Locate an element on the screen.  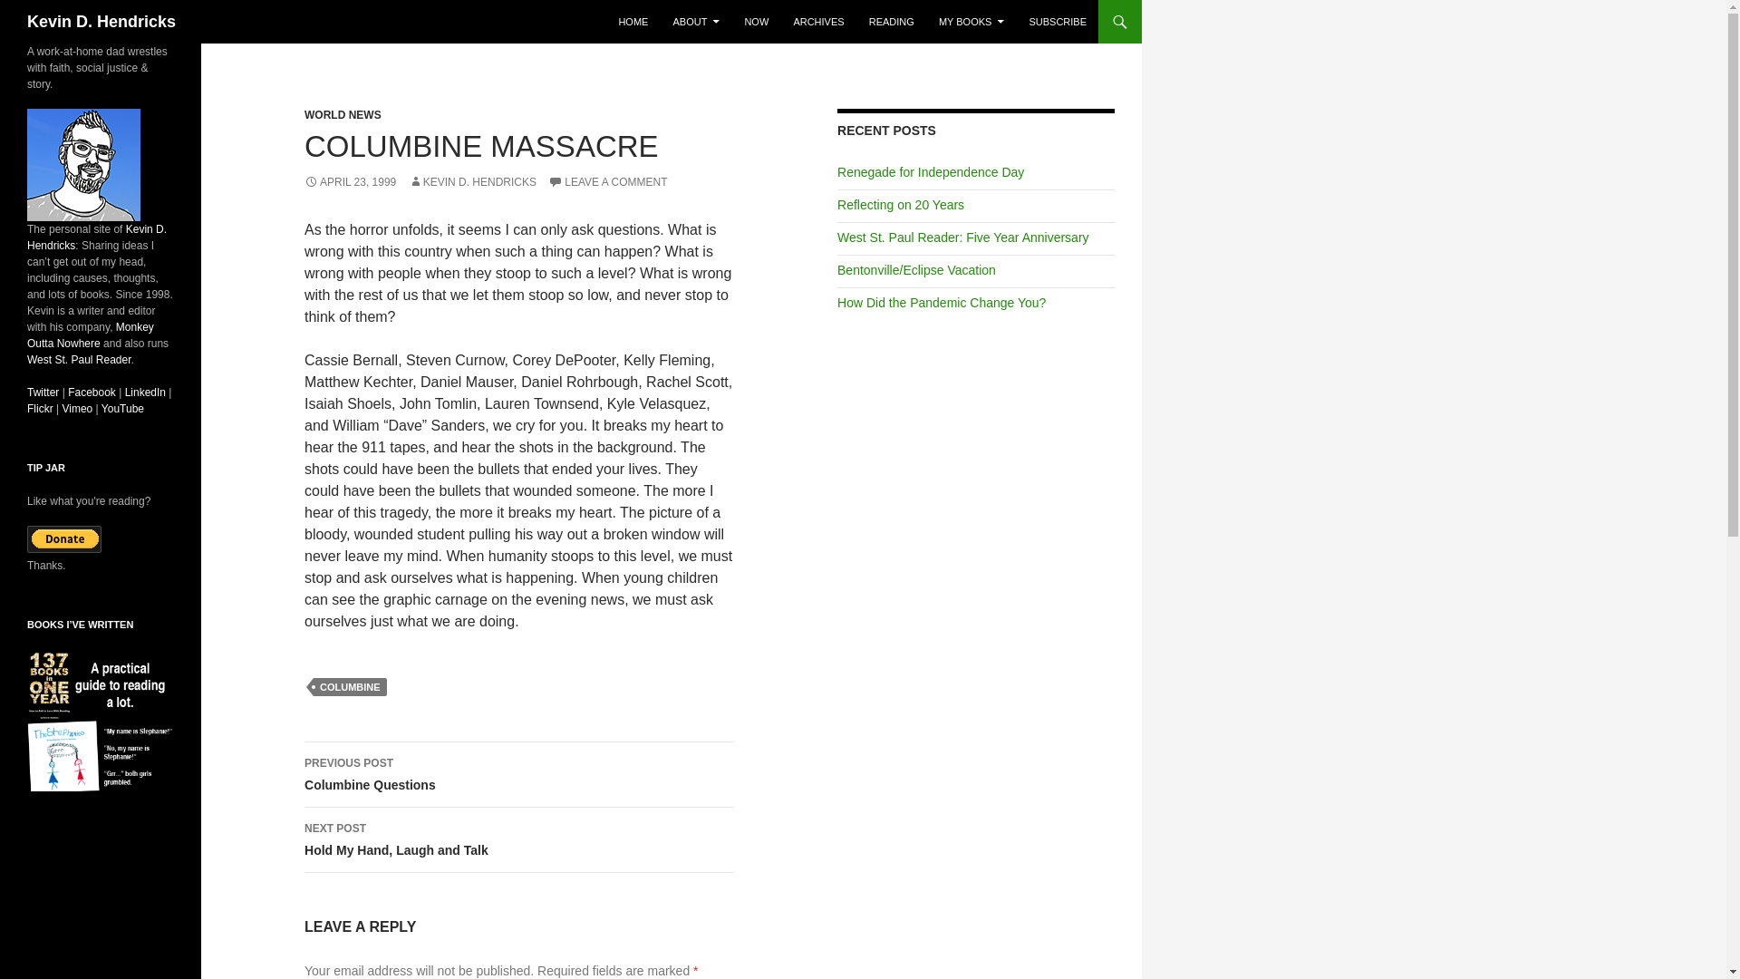
WORLD NEWS is located at coordinates (343, 114).